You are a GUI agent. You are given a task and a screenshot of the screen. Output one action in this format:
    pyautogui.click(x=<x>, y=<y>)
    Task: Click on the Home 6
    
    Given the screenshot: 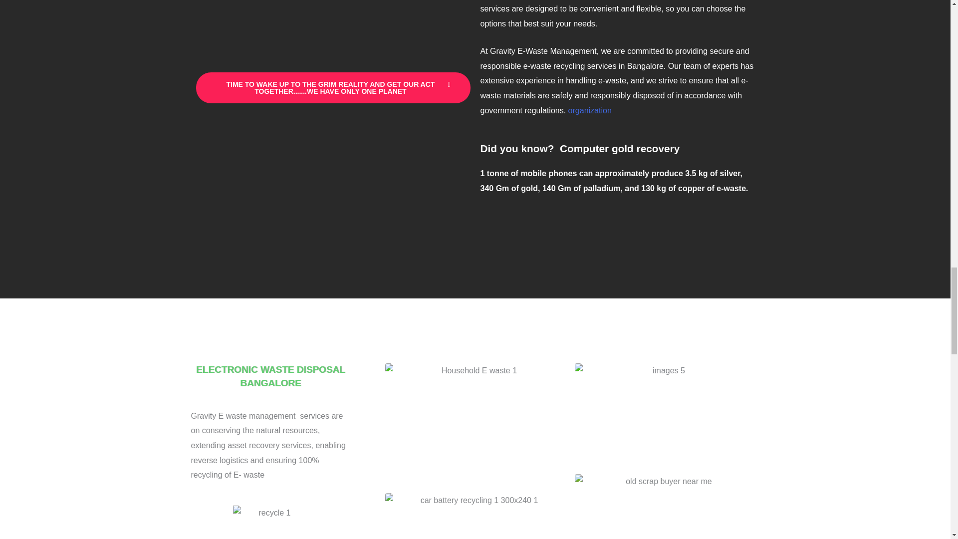 What is the action you would take?
    pyautogui.click(x=270, y=522)
    